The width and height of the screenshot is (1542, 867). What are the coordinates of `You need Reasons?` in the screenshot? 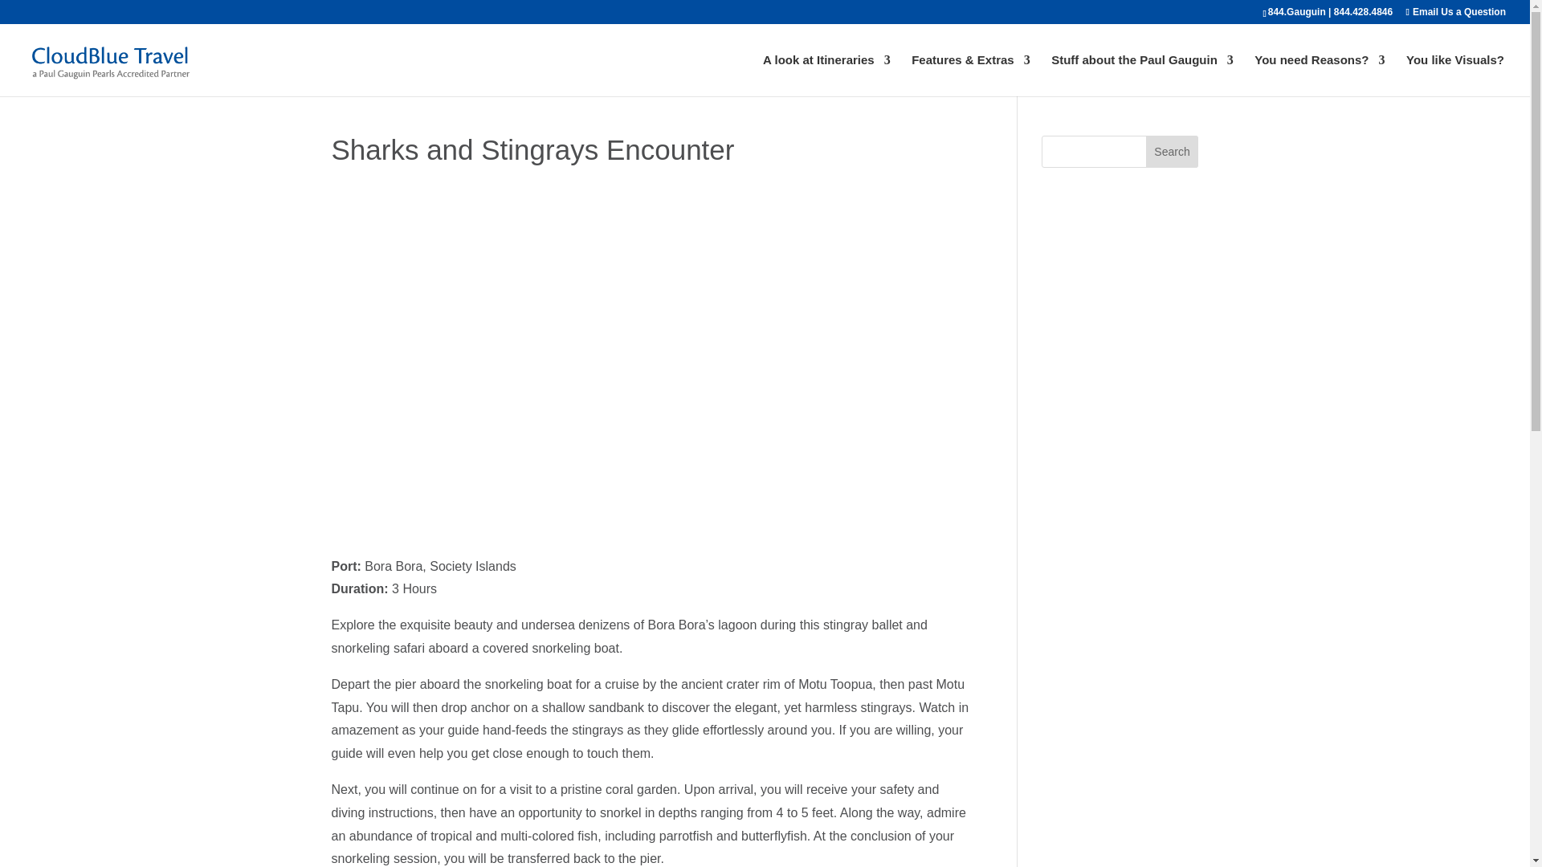 It's located at (1320, 75).